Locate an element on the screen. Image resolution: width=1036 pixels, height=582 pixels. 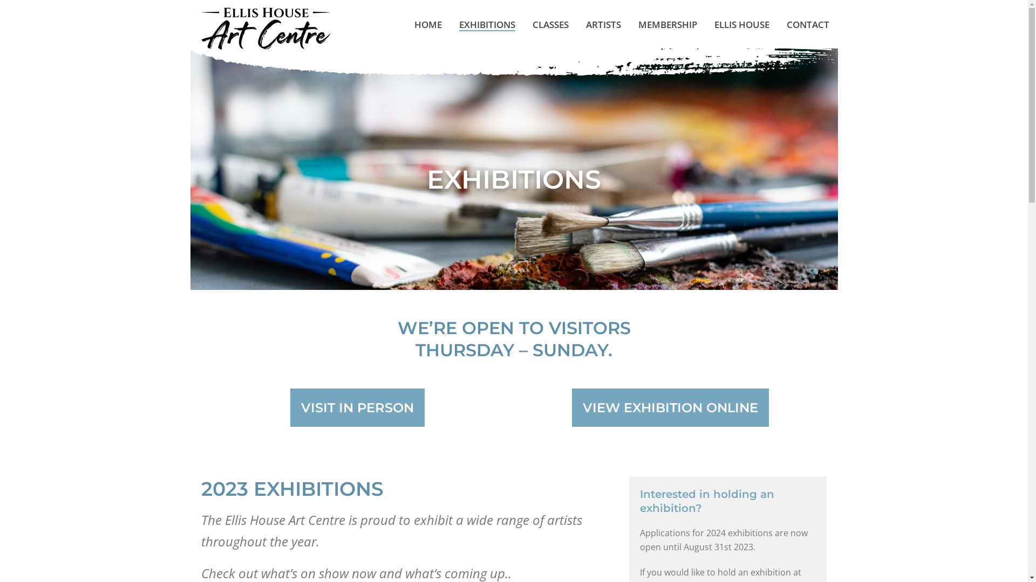
MEMBERSHIP is located at coordinates (667, 25).